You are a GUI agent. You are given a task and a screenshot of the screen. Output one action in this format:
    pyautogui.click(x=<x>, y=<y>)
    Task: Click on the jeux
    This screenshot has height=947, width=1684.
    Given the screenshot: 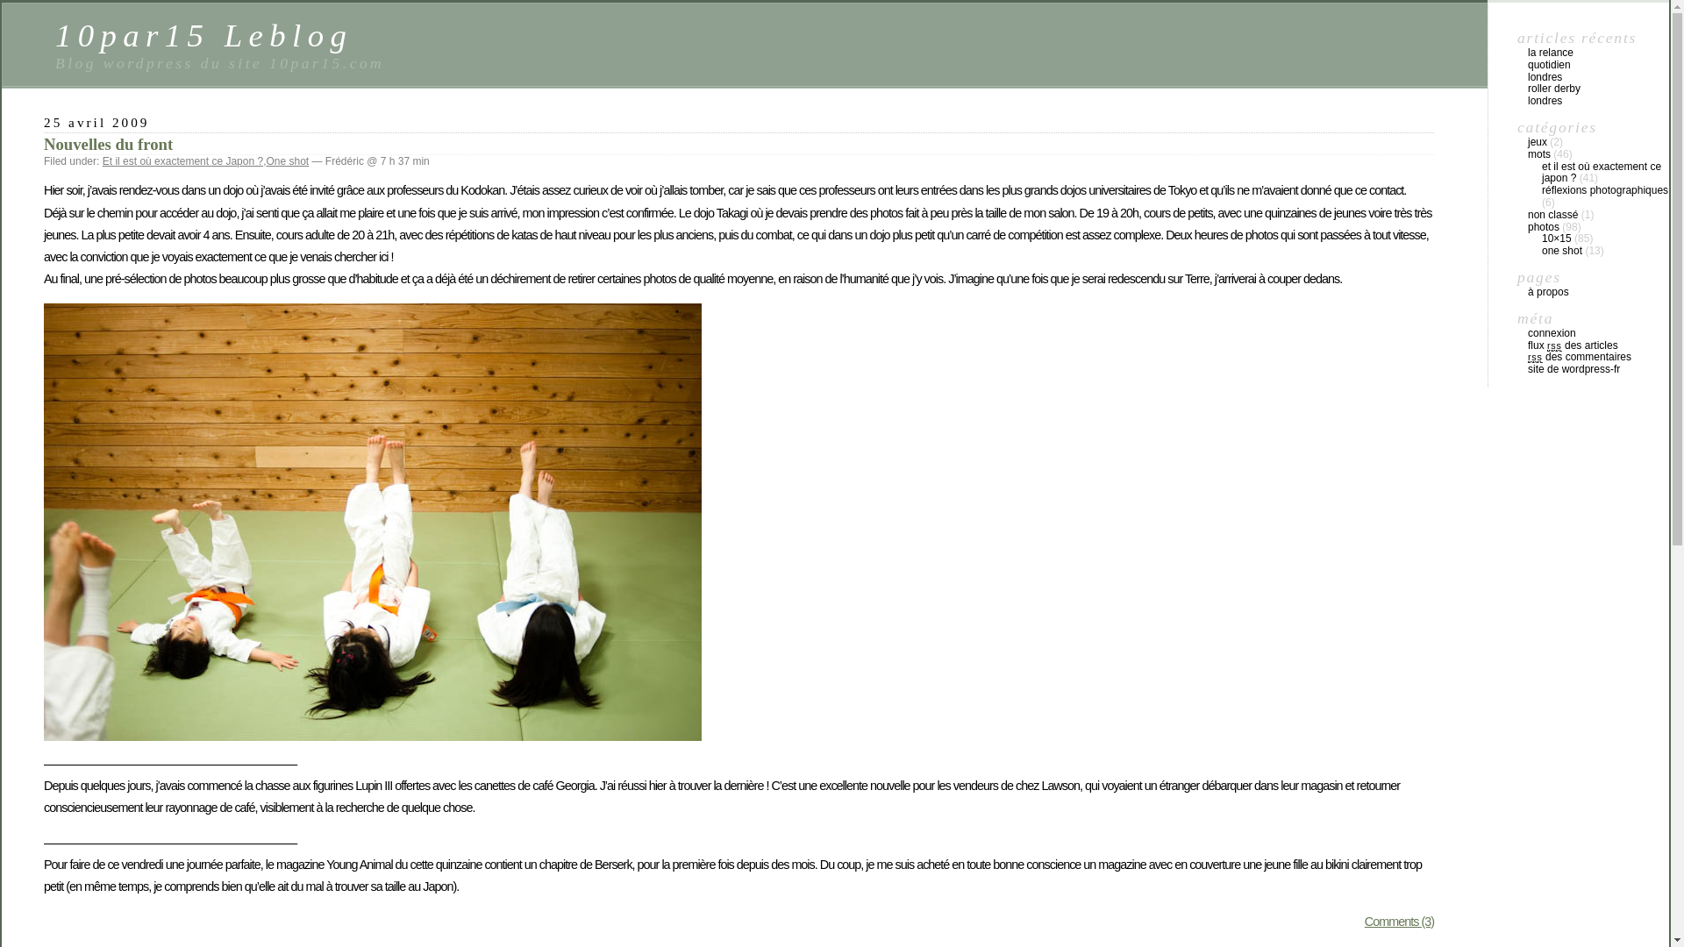 What is the action you would take?
    pyautogui.click(x=1538, y=142)
    